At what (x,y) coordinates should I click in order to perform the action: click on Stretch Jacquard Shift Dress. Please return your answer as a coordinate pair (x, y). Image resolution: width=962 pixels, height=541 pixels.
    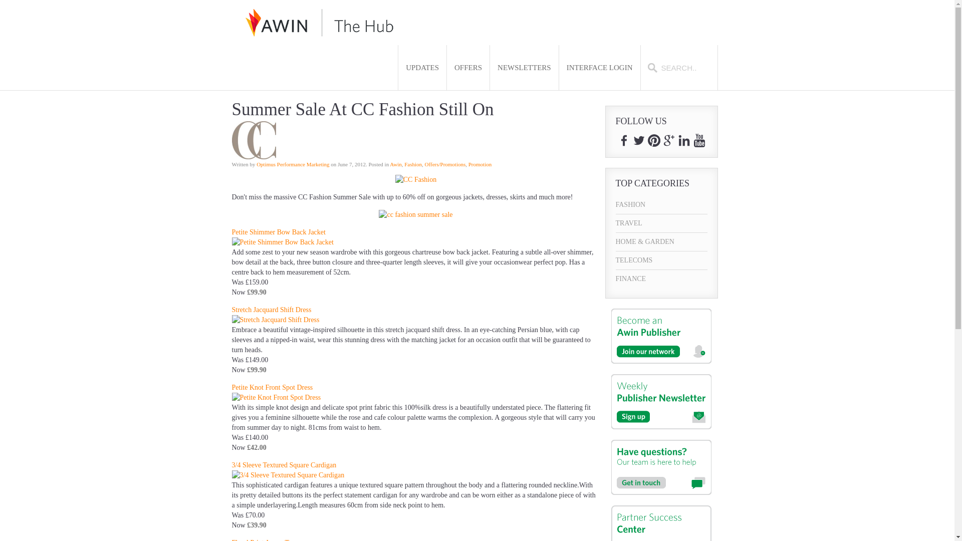
    Looking at the image, I should click on (271, 310).